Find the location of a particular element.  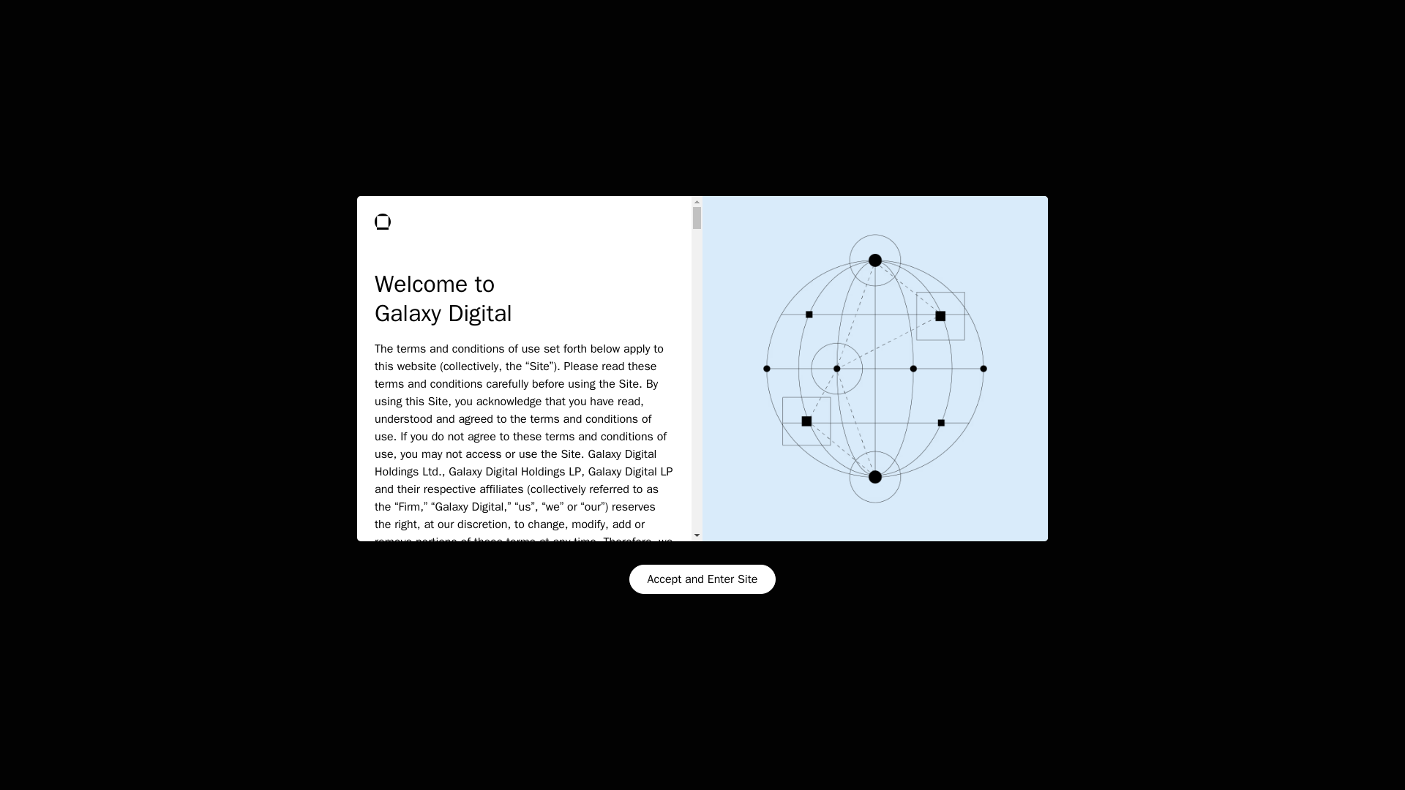

0 is located at coordinates (640, 238).